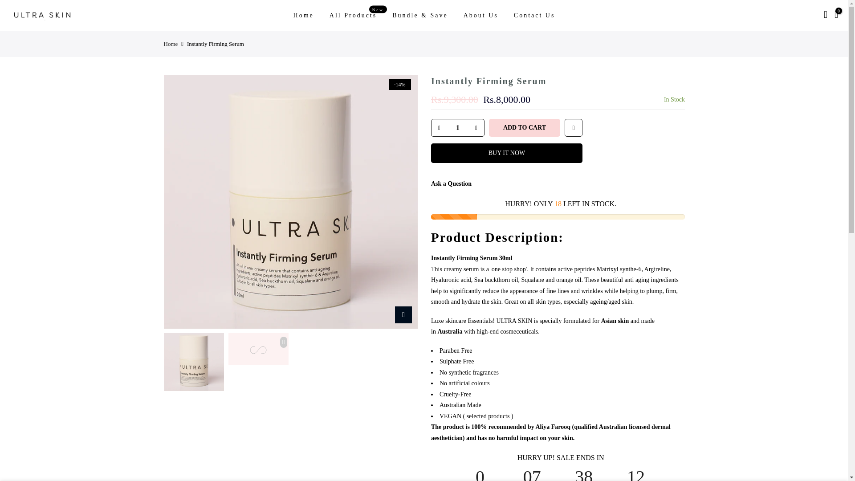 The image size is (855, 481). What do you see at coordinates (457, 127) in the screenshot?
I see `ADD TO CART` at bounding box center [457, 127].